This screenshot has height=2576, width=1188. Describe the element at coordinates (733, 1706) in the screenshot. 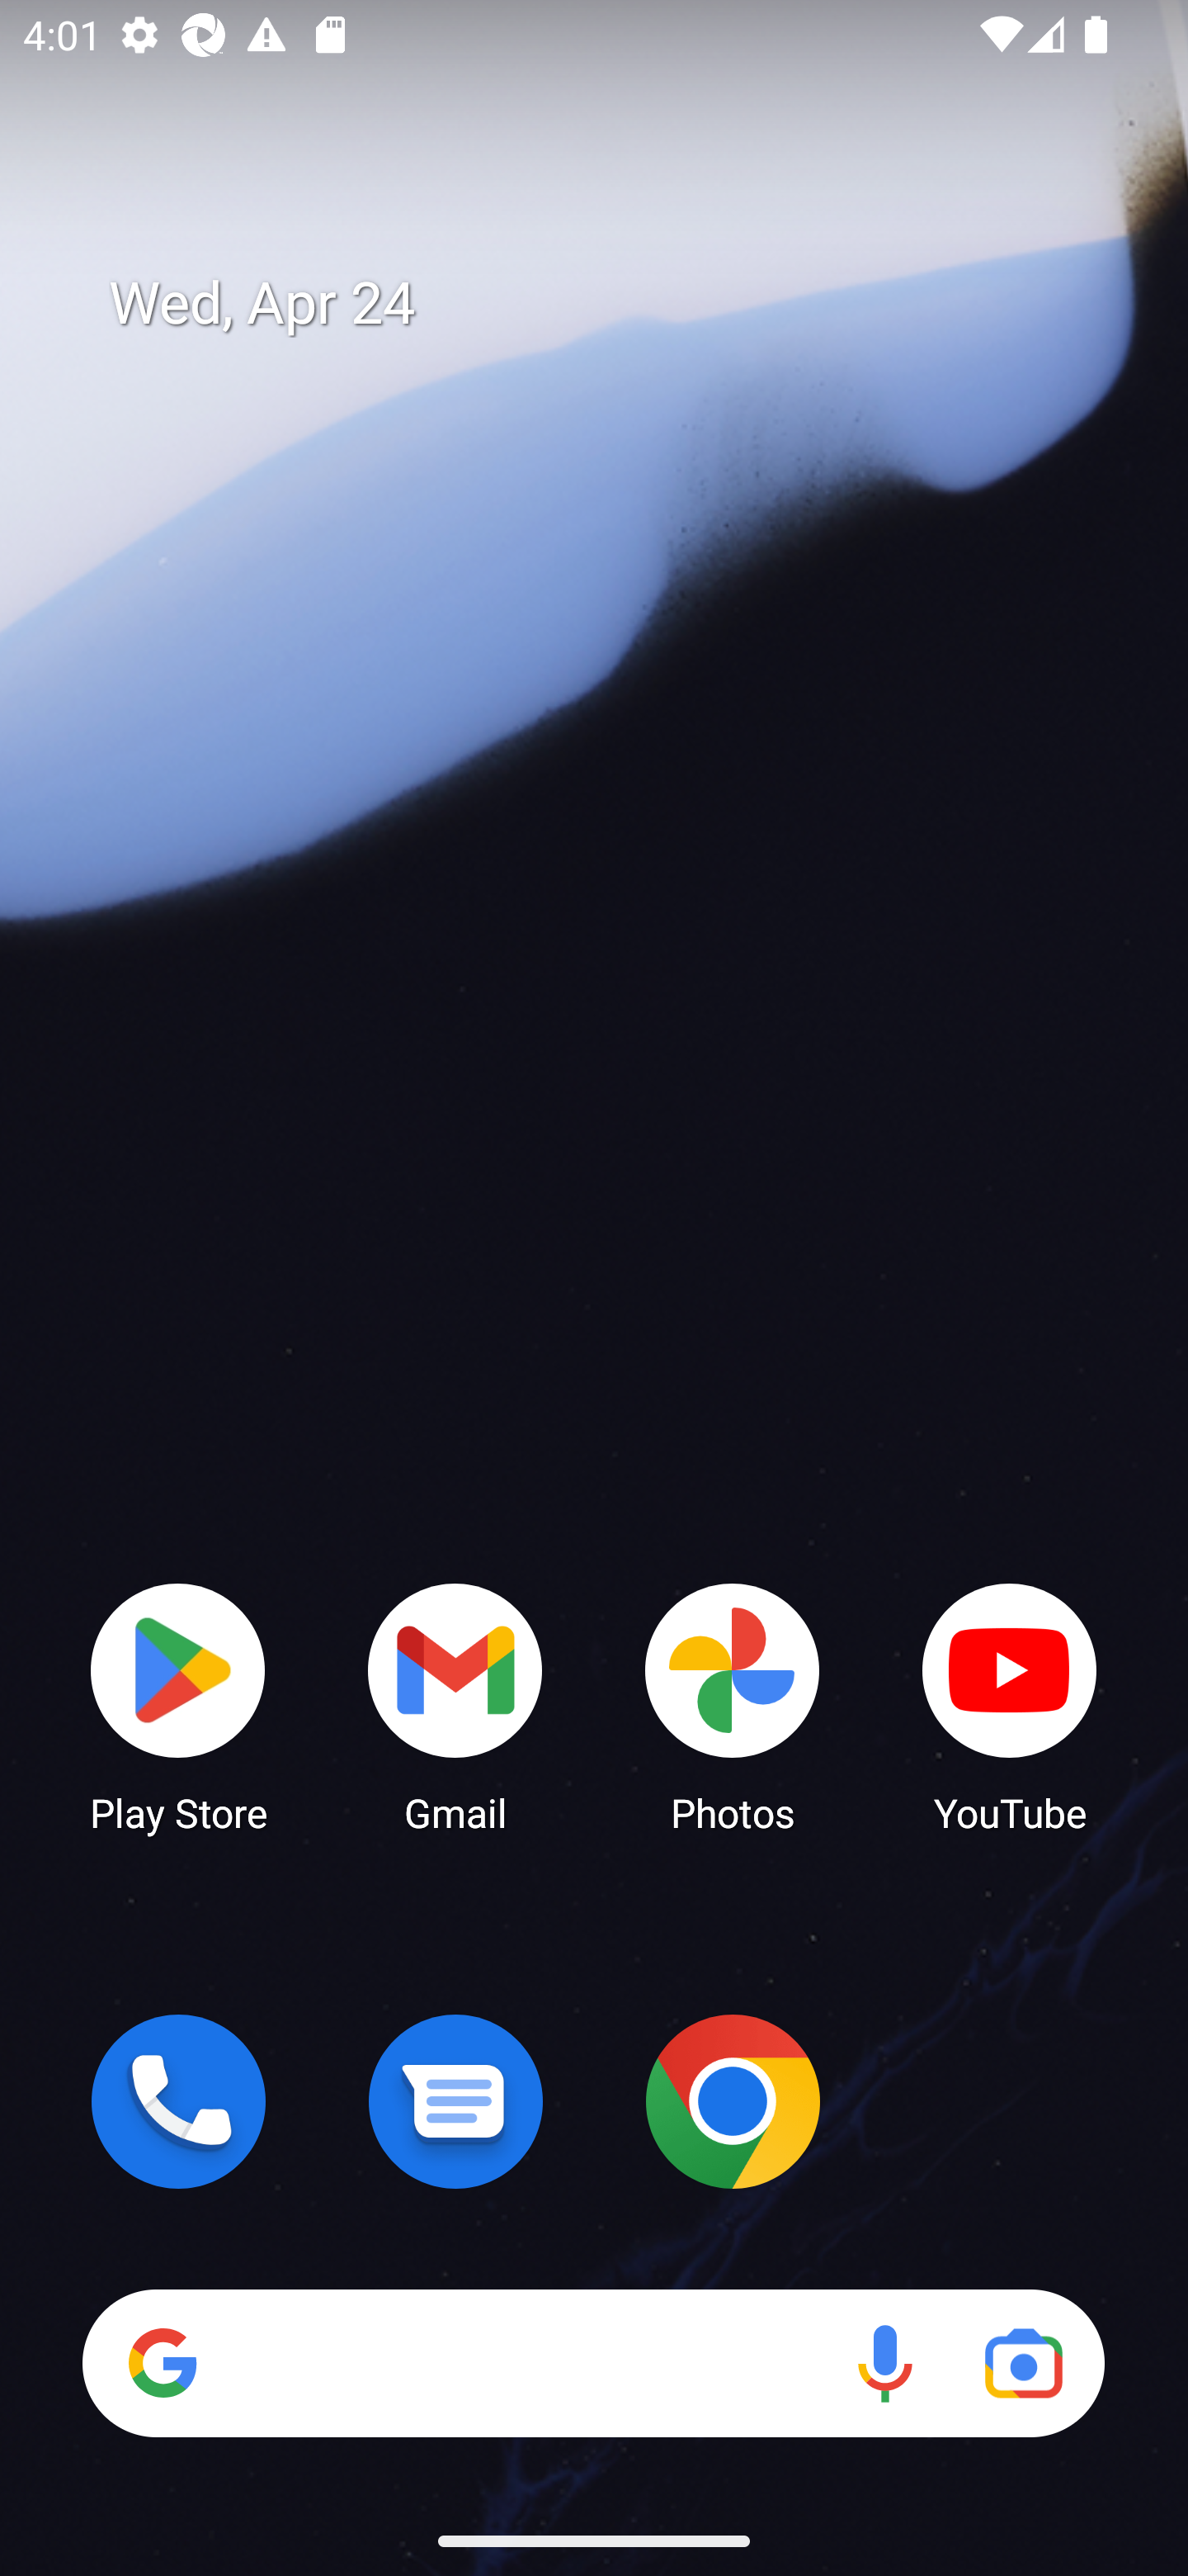

I see `Photos` at that location.